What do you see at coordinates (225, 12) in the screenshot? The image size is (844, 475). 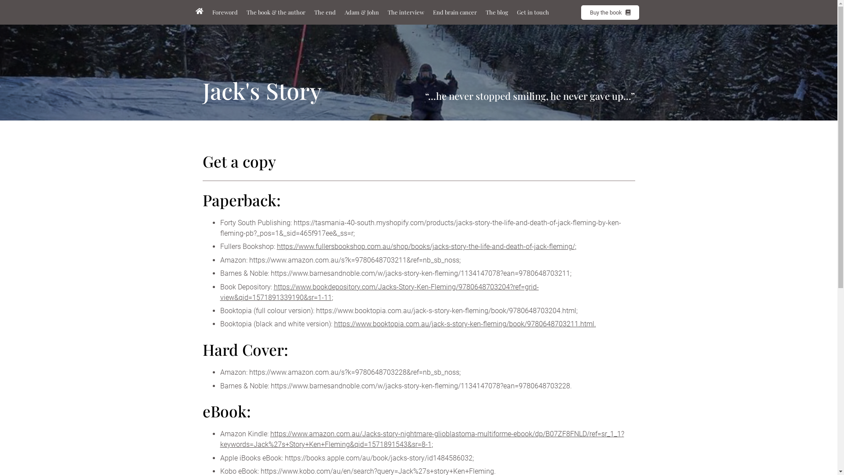 I see `Foreword` at bounding box center [225, 12].